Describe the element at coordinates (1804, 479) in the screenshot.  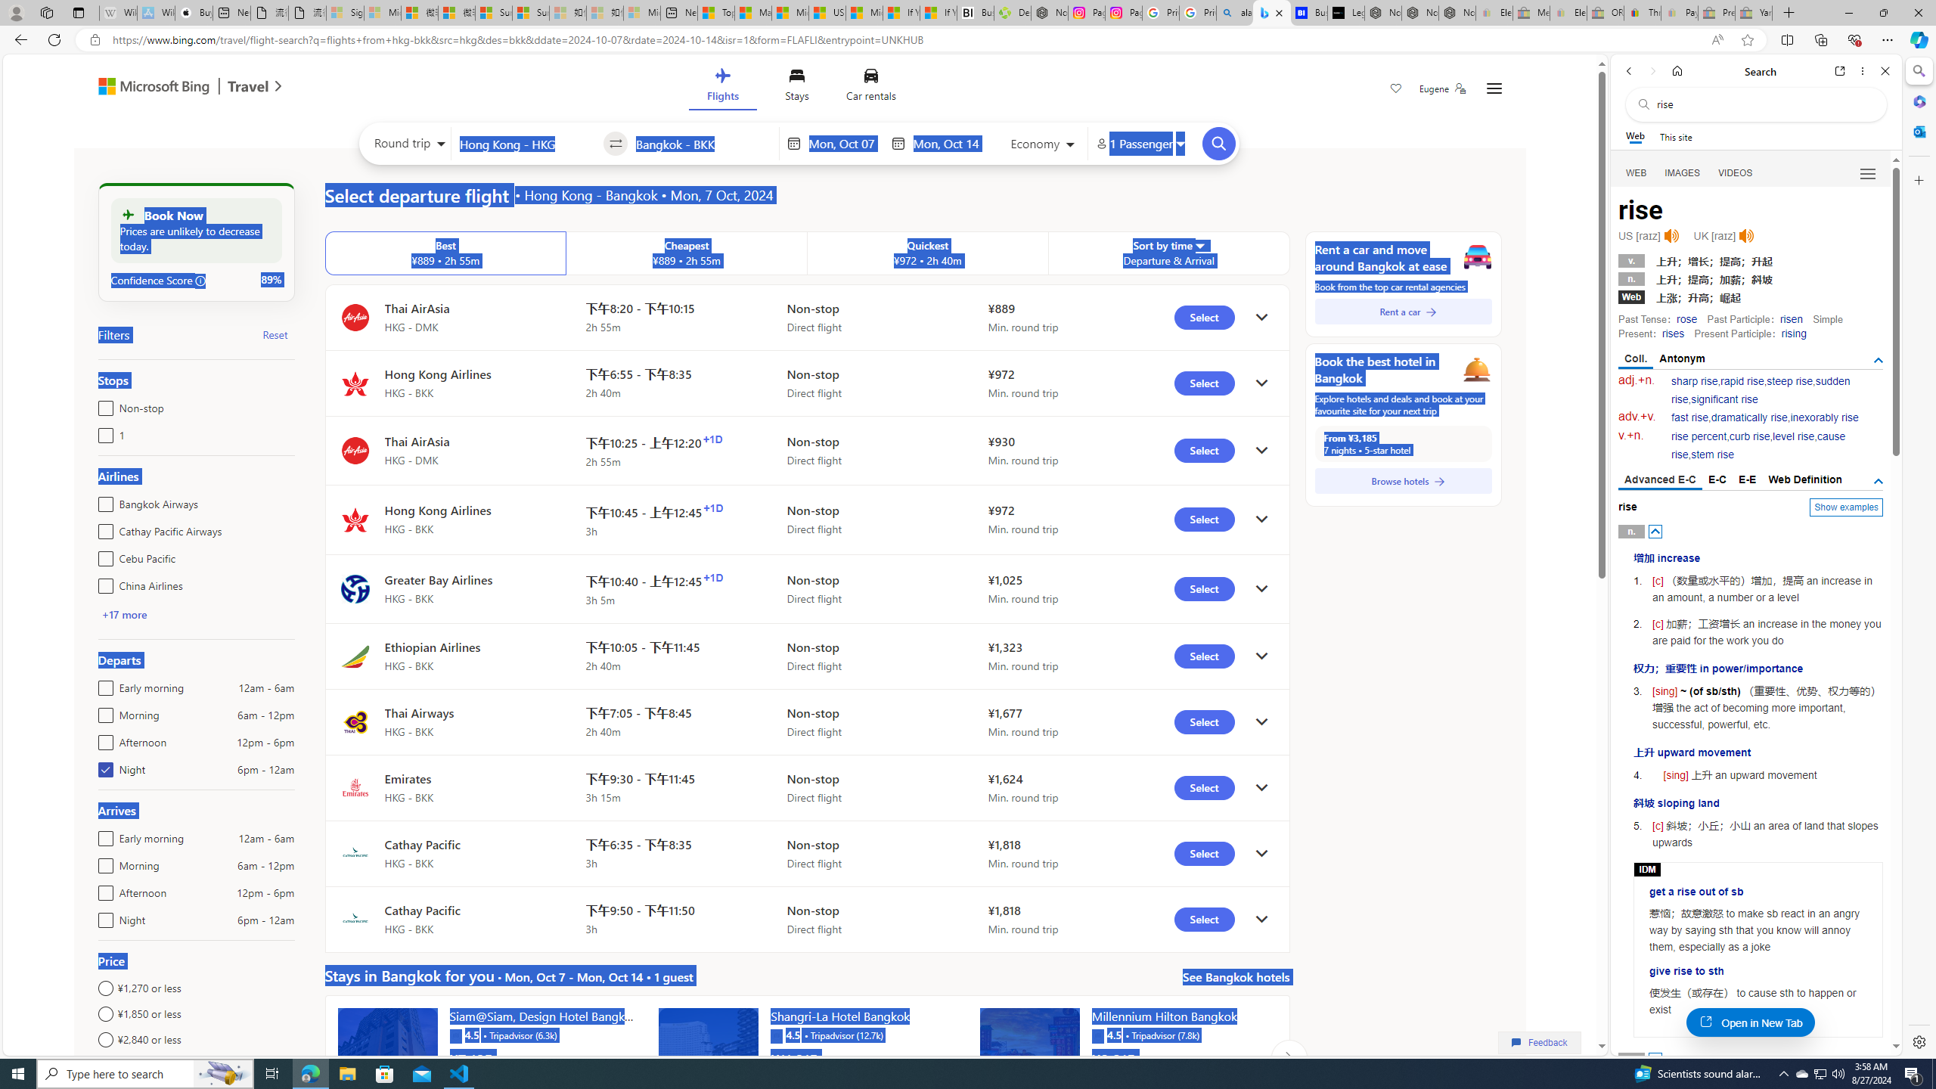
I see `Web Definition` at that location.